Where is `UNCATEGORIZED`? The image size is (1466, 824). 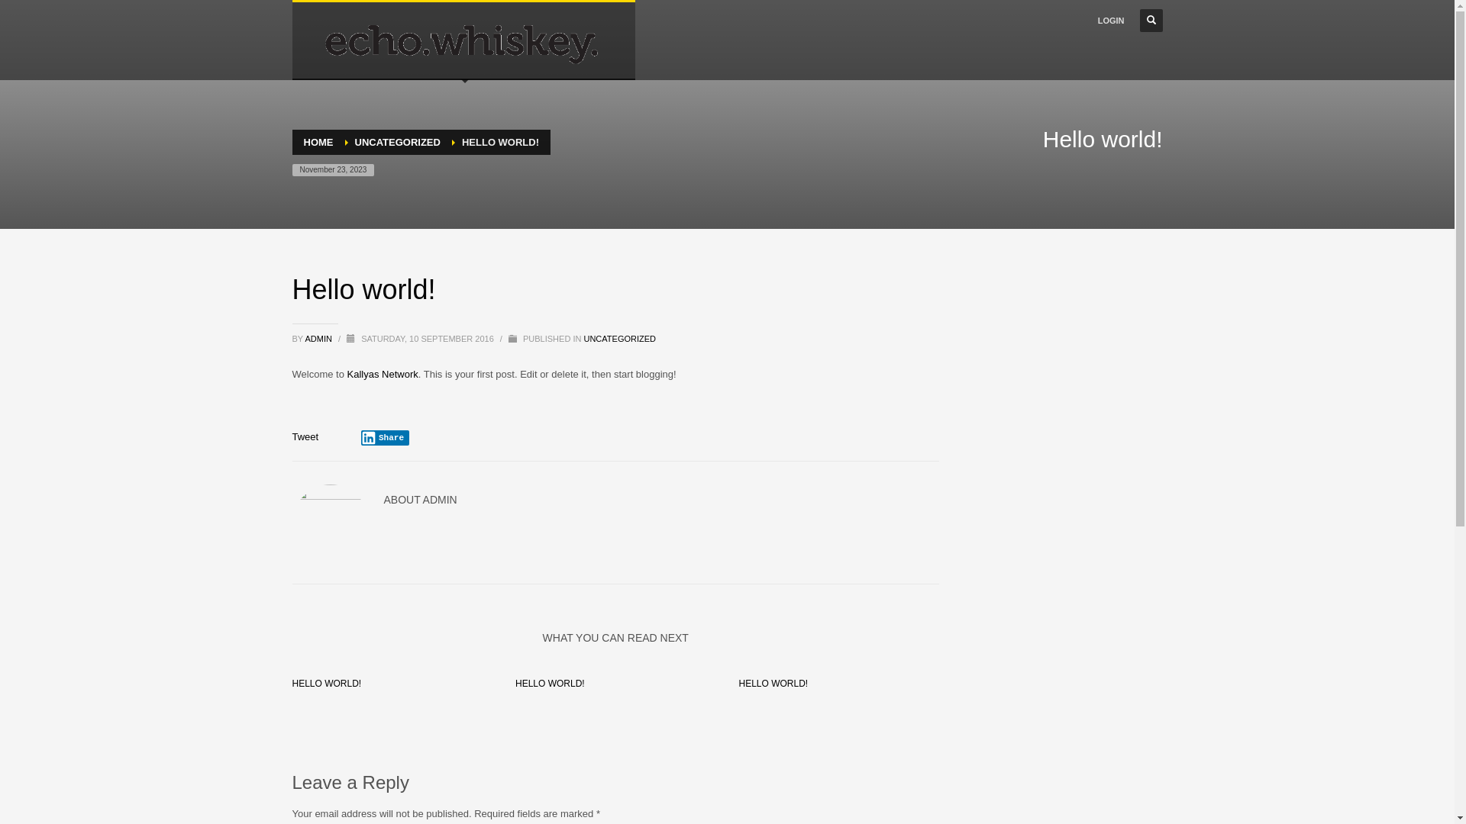
UNCATEGORIZED is located at coordinates (620, 339).